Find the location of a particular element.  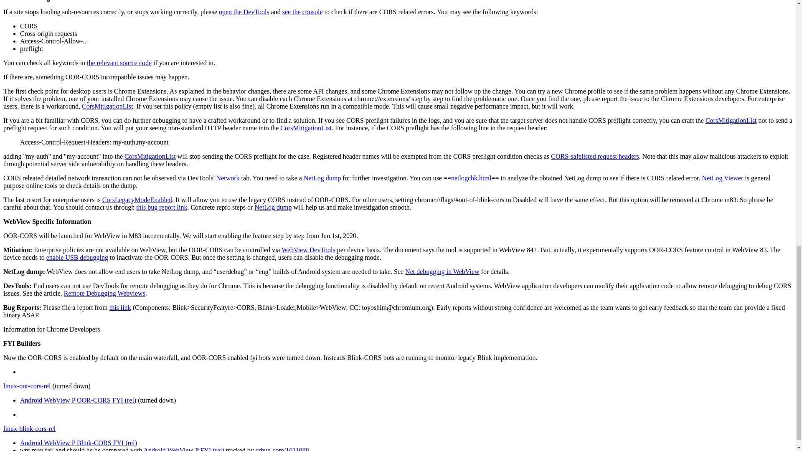

CorsMitigationList is located at coordinates (306, 128).